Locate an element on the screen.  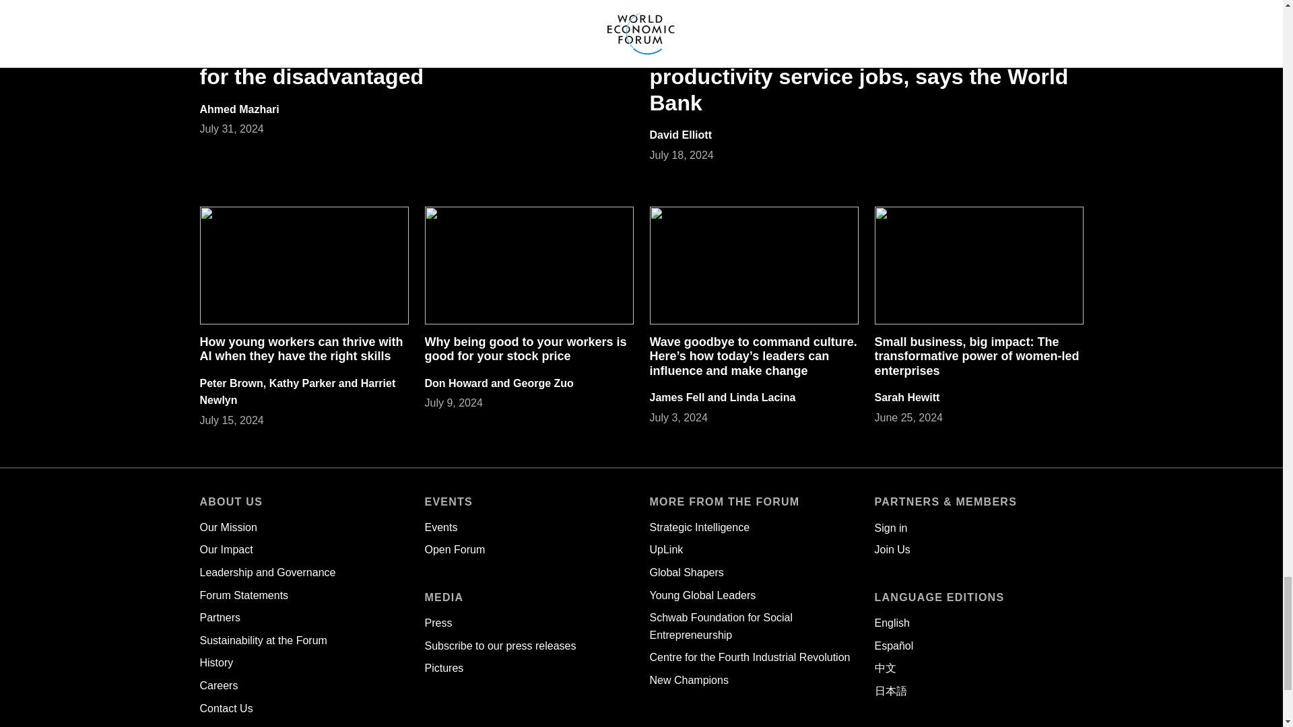
Why being good to your workers is good for your stock price is located at coordinates (525, 349).